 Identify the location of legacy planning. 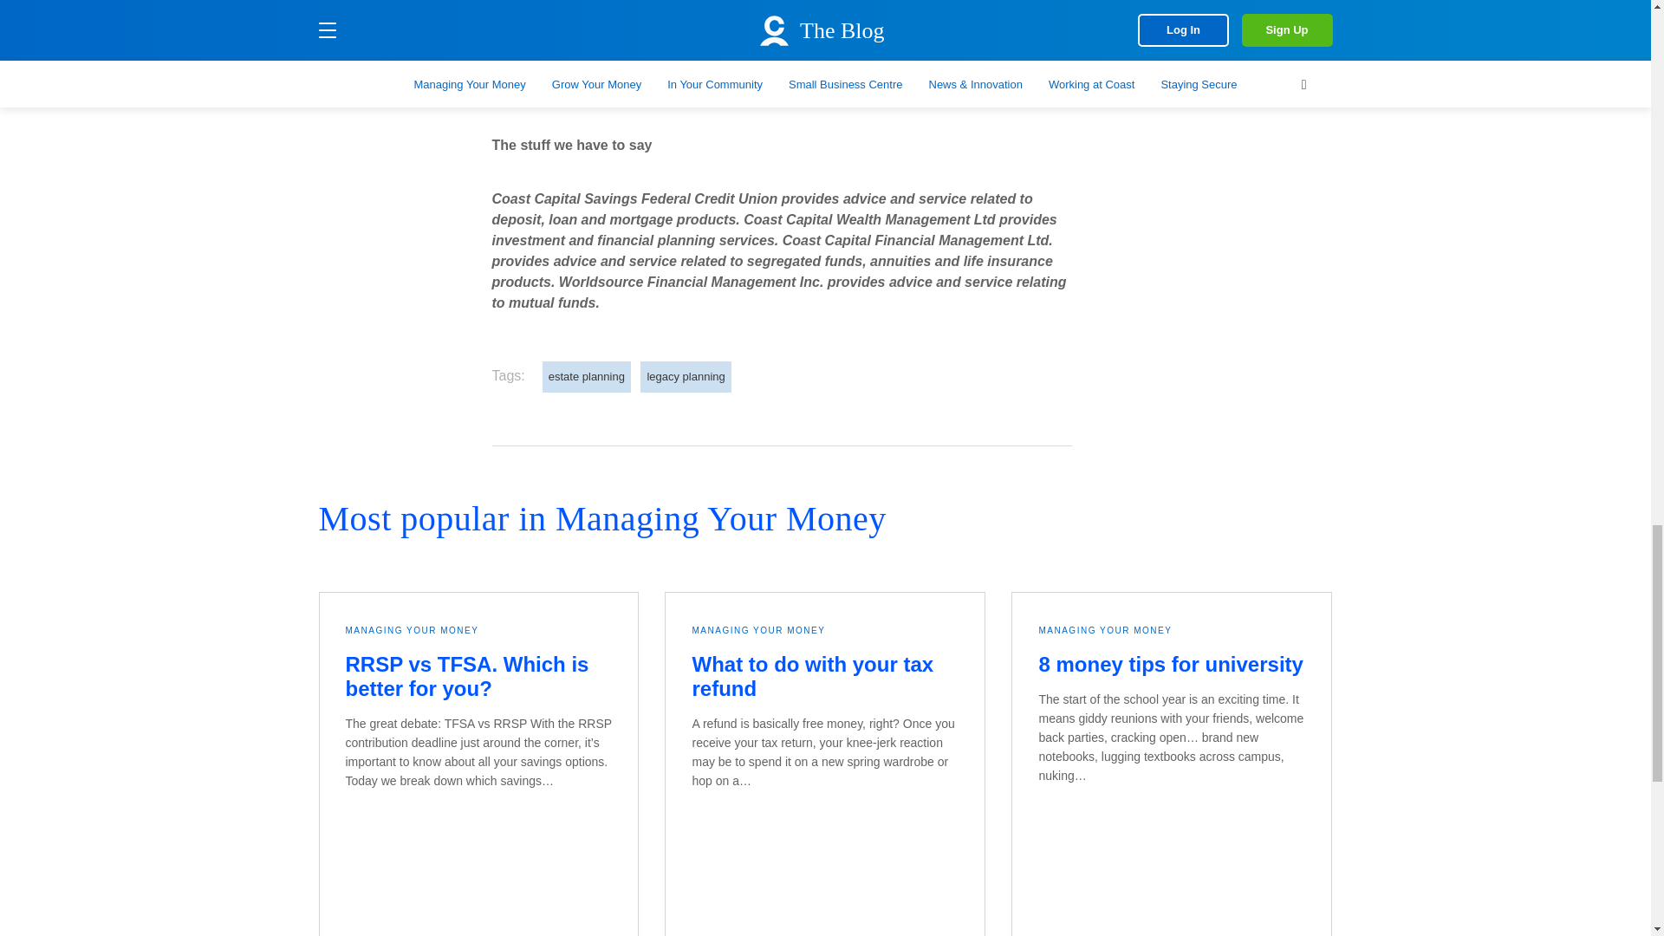
(685, 376).